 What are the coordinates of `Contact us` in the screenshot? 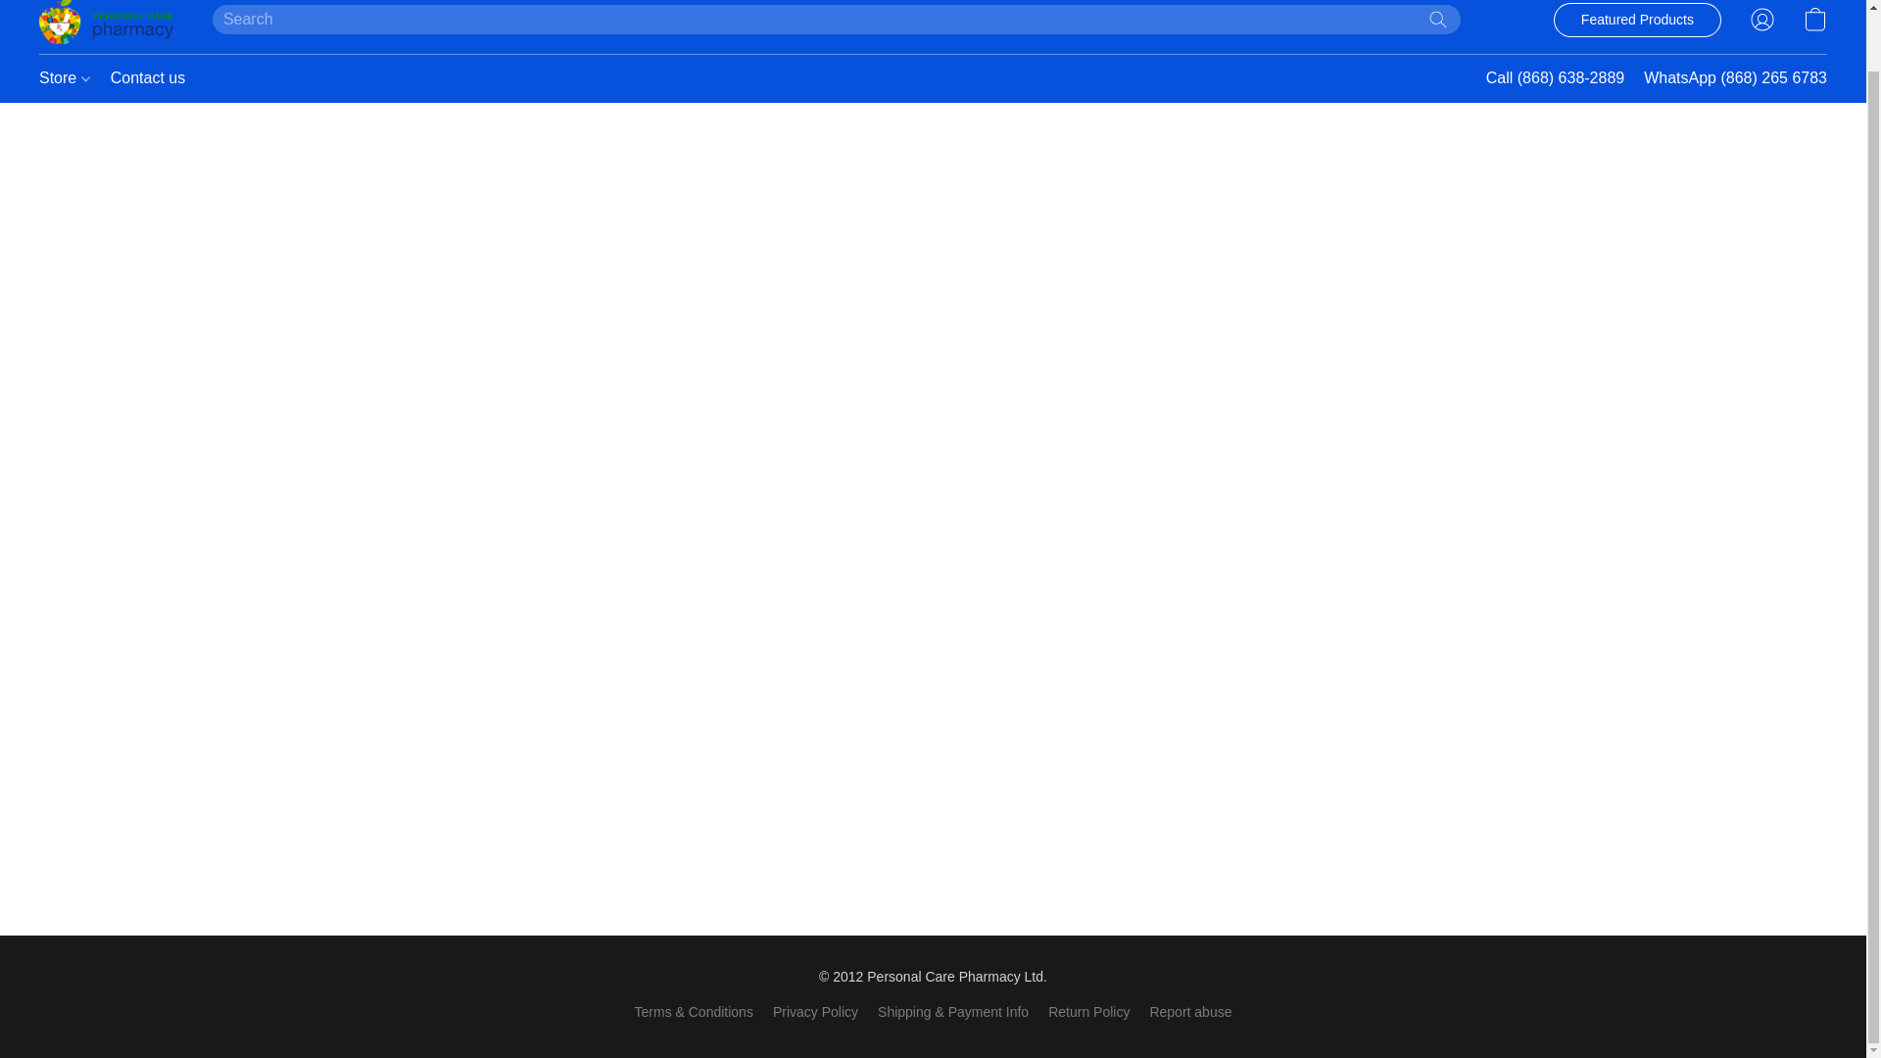 It's located at (143, 78).